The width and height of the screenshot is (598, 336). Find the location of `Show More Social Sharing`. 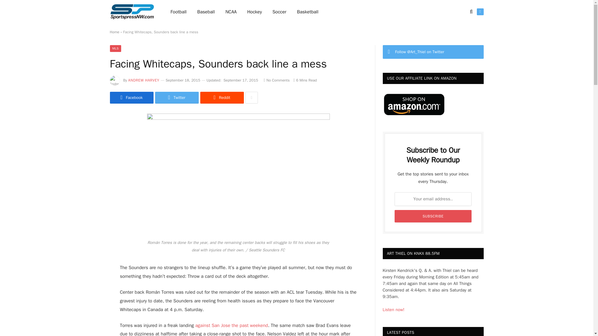

Show More Social Sharing is located at coordinates (251, 97).